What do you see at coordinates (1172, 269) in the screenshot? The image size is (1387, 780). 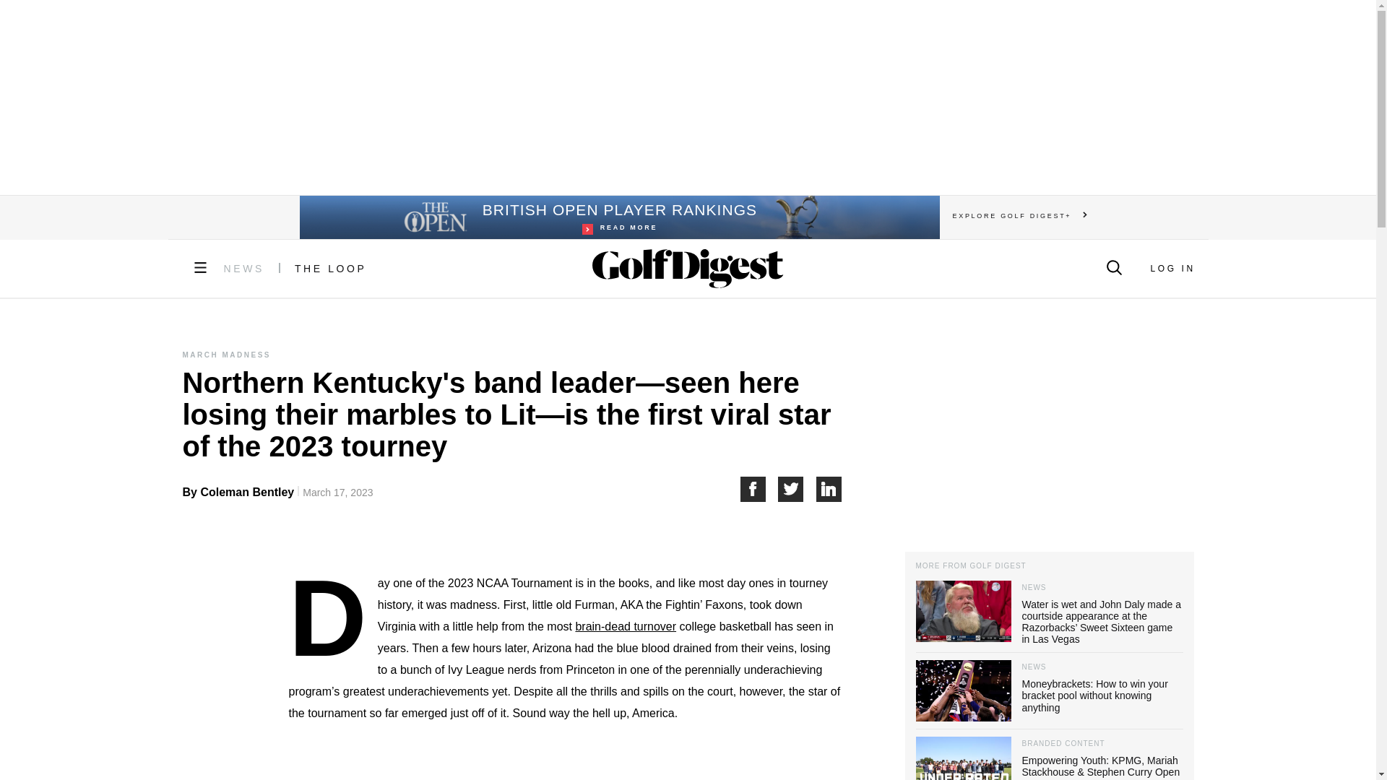 I see `LOG IN` at bounding box center [1172, 269].